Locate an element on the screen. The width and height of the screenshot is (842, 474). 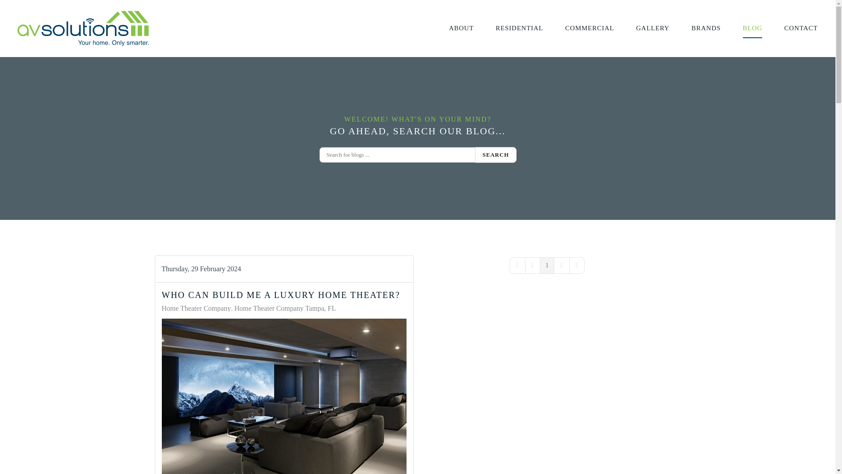
Previous Page is located at coordinates (532, 266).